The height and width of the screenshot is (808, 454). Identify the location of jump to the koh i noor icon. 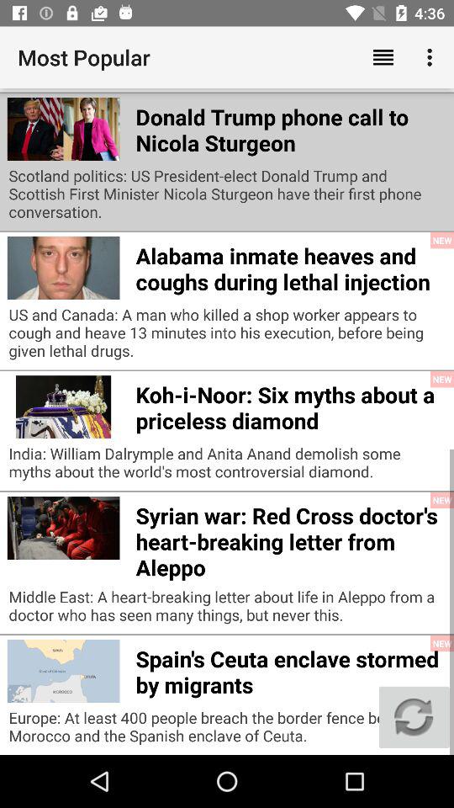
(291, 405).